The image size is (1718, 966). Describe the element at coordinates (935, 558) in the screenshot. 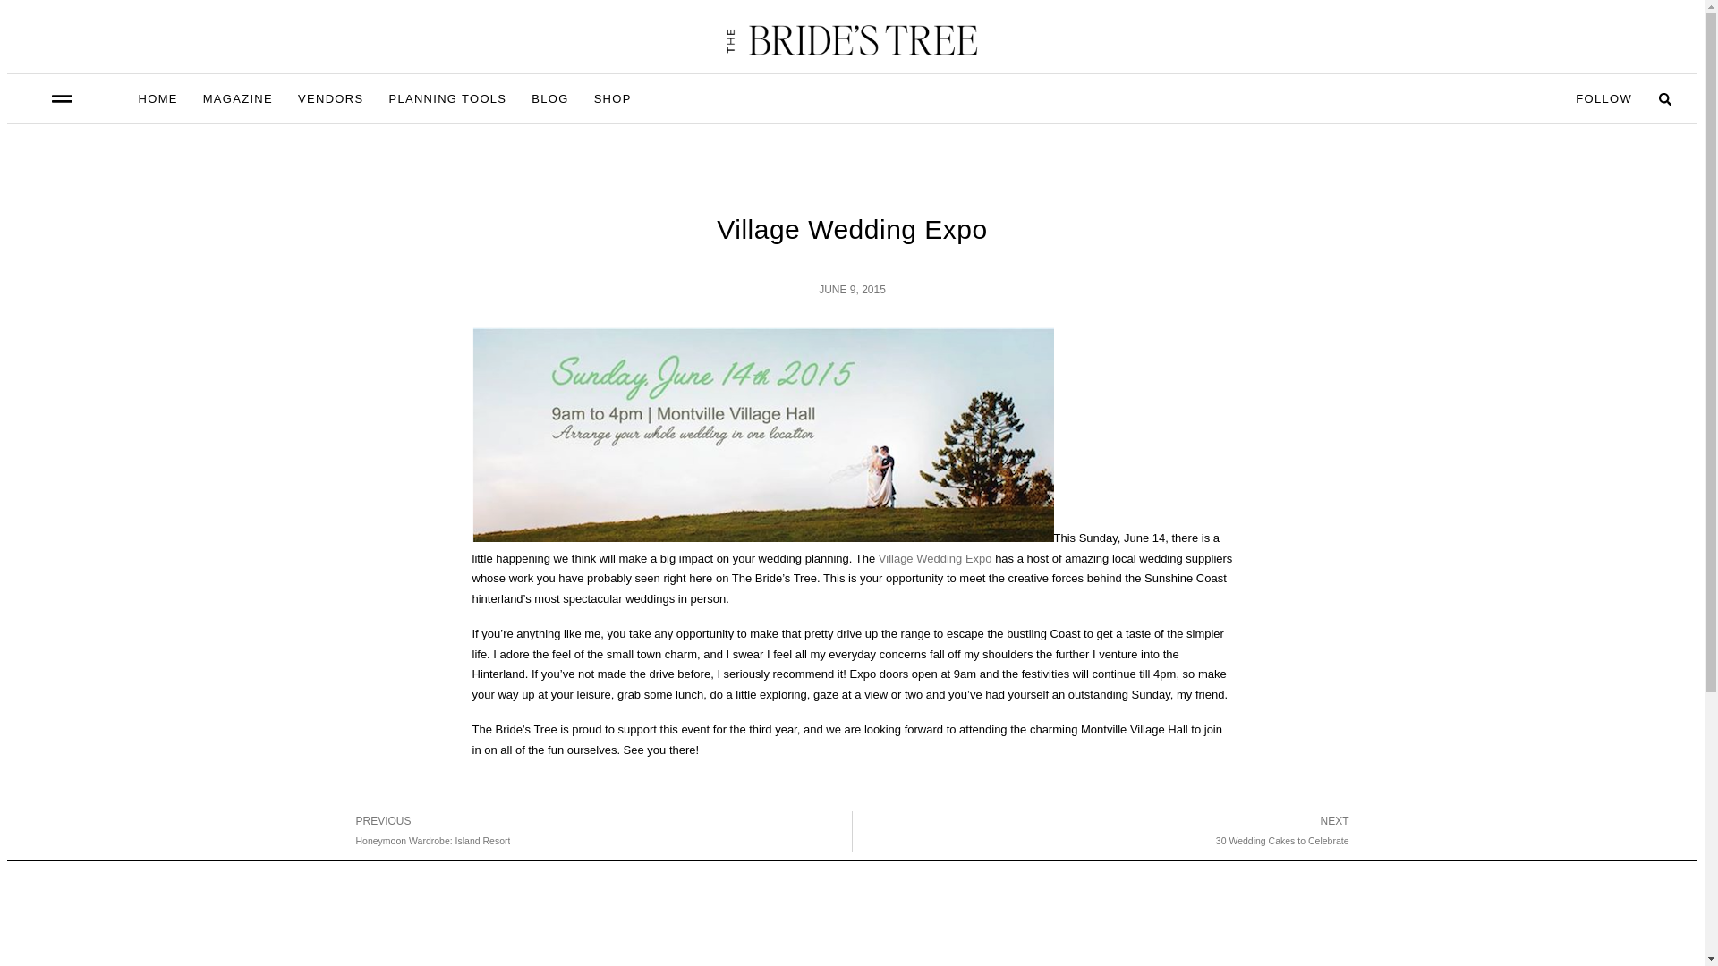

I see `HOME` at that location.